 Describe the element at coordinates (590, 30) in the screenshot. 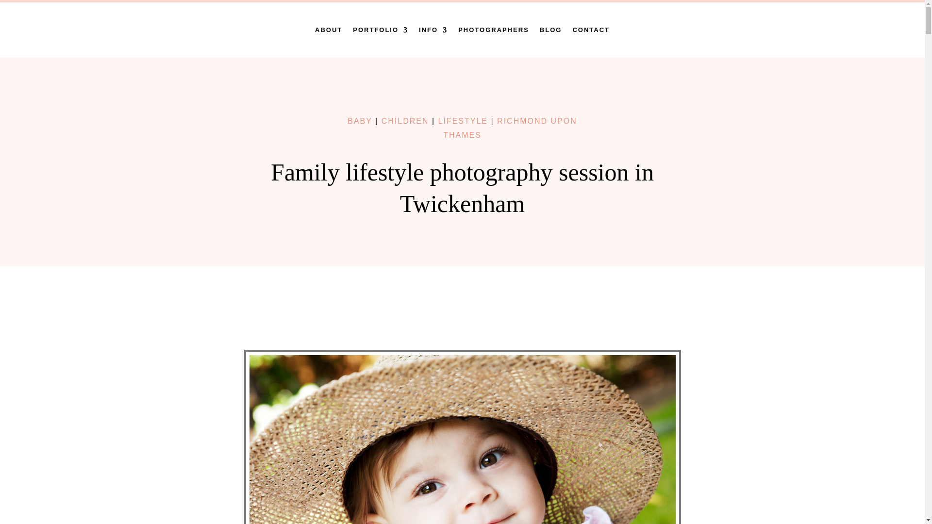

I see `CONTACT` at that location.